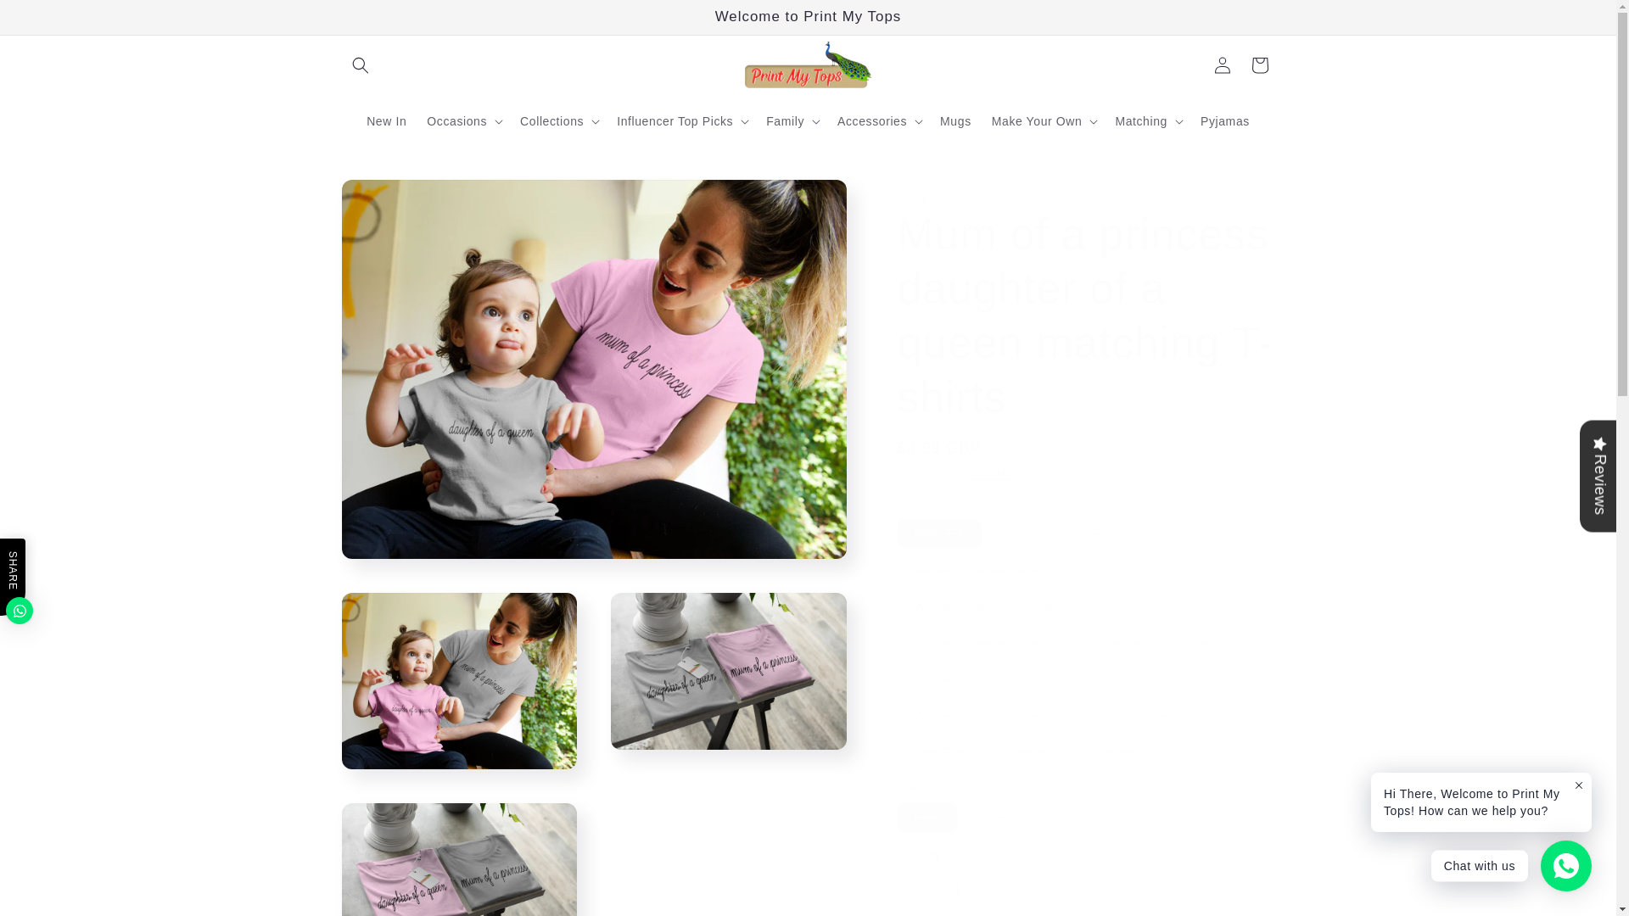 This screenshot has height=916, width=1629. I want to click on Open media 3 in modal, so click(729, 680).